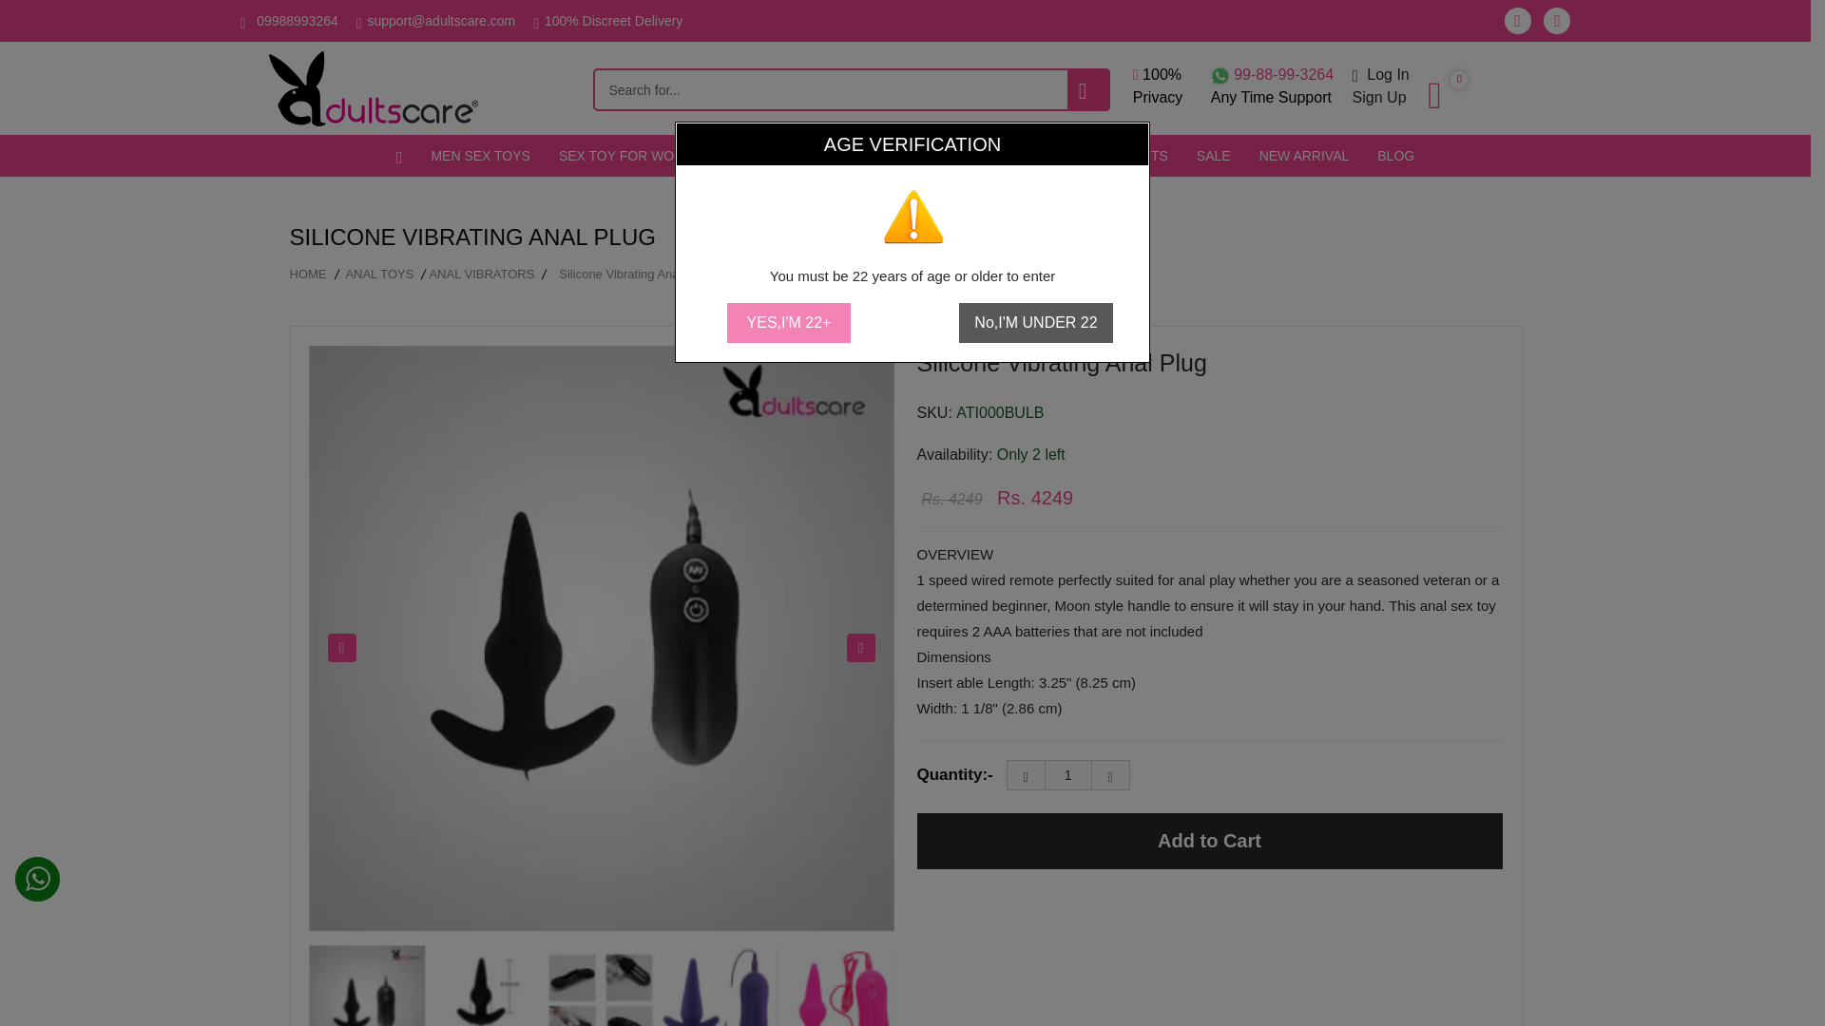  I want to click on 09988993264, so click(1380, 74).